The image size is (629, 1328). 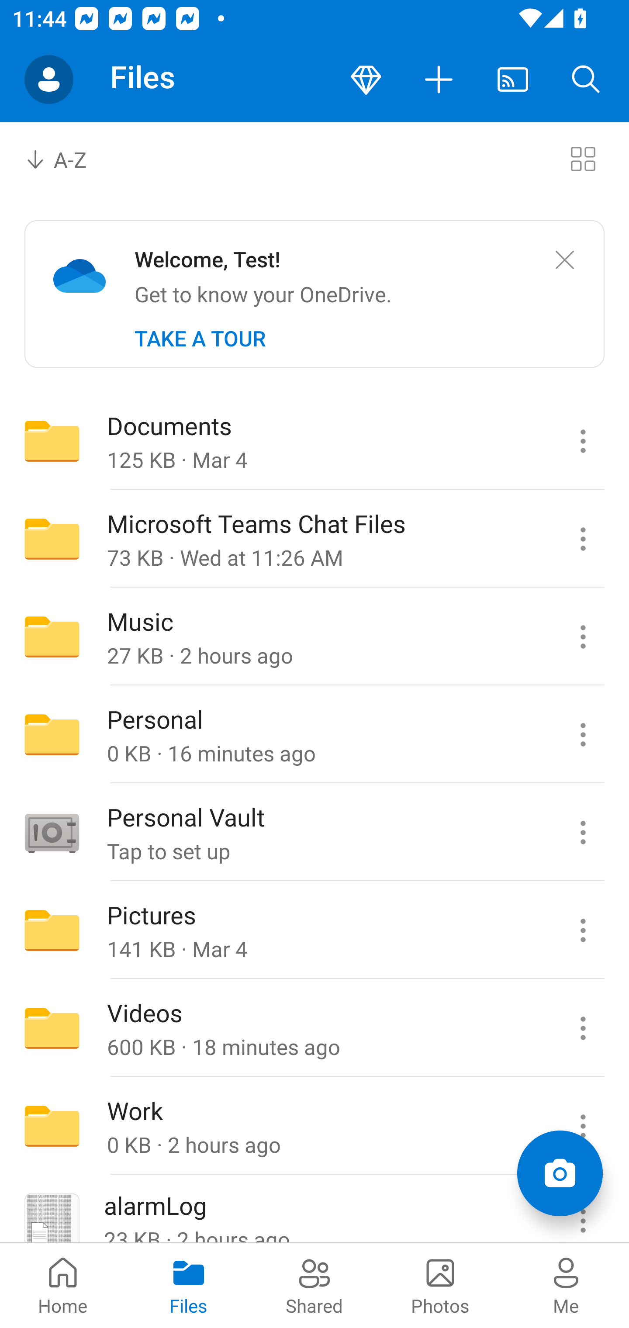 What do you see at coordinates (200, 339) in the screenshot?
I see `TAKE A TOUR` at bounding box center [200, 339].